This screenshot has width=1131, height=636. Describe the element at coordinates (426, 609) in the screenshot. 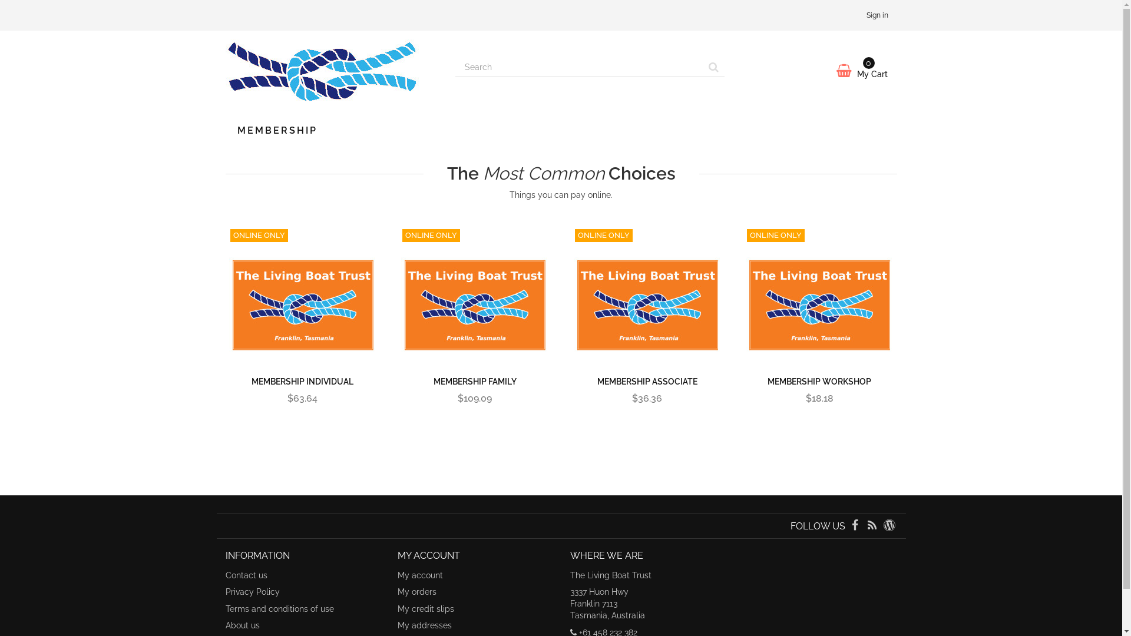

I see `My credit slips` at that location.